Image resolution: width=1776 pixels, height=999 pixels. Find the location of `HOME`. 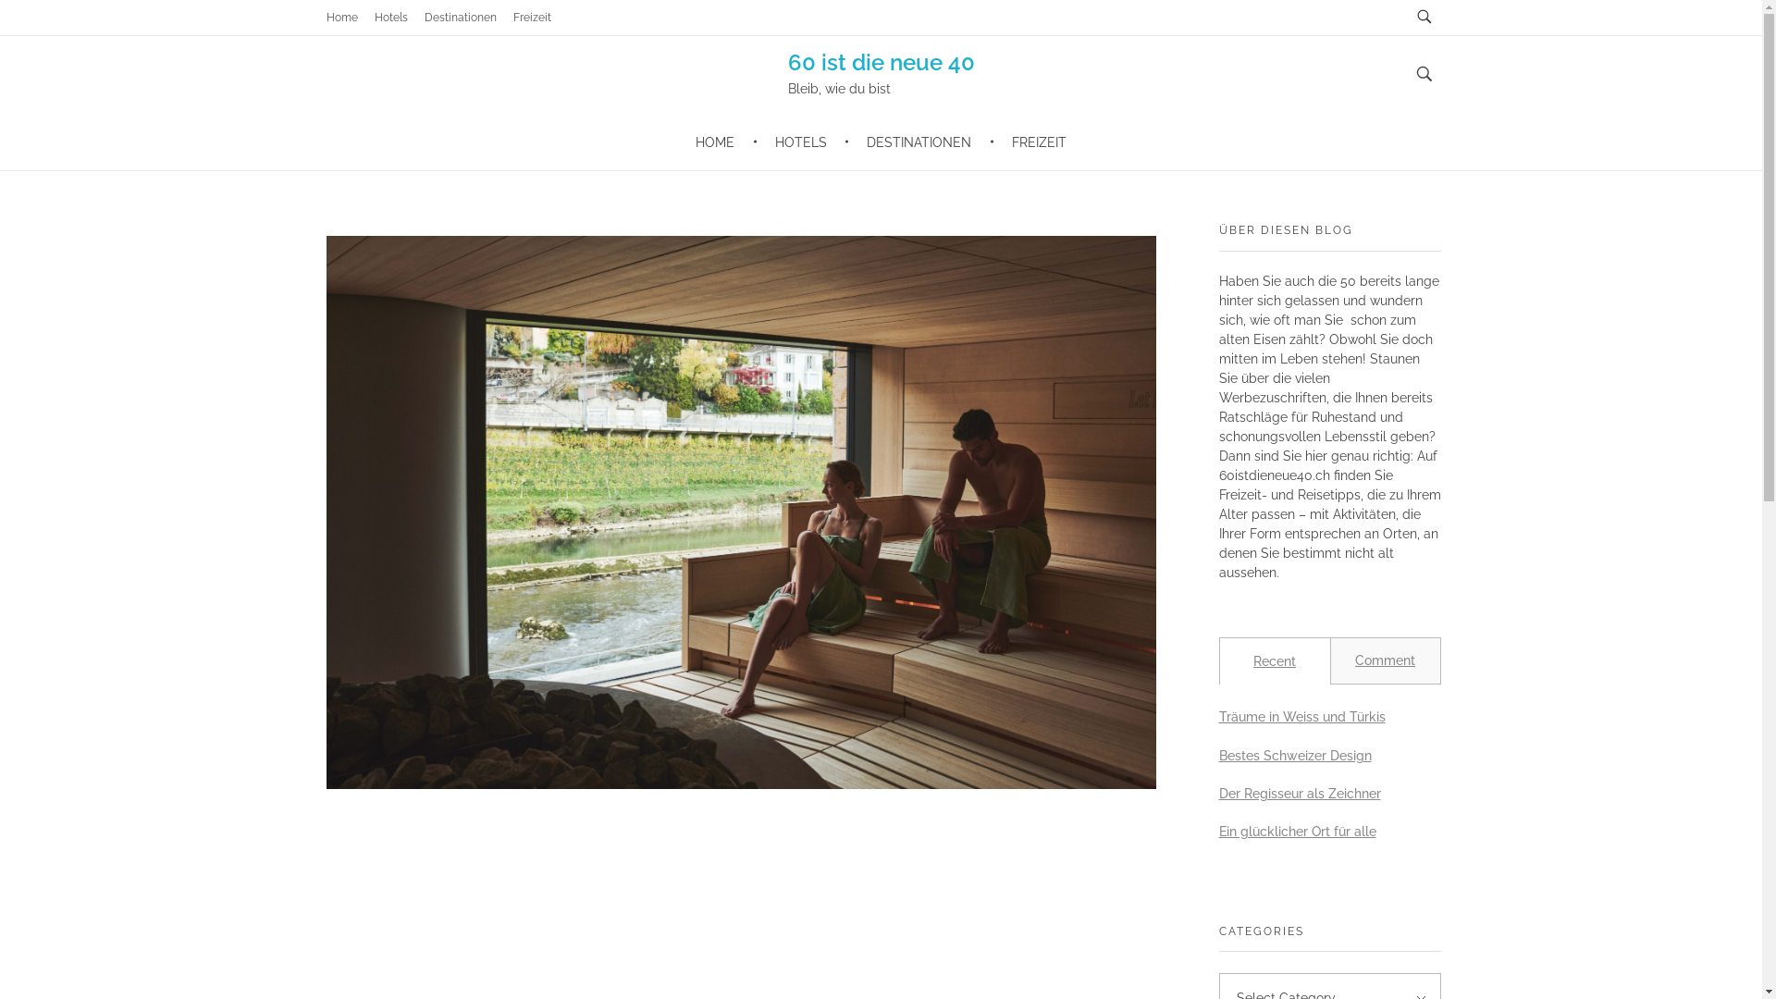

HOME is located at coordinates (727, 142).